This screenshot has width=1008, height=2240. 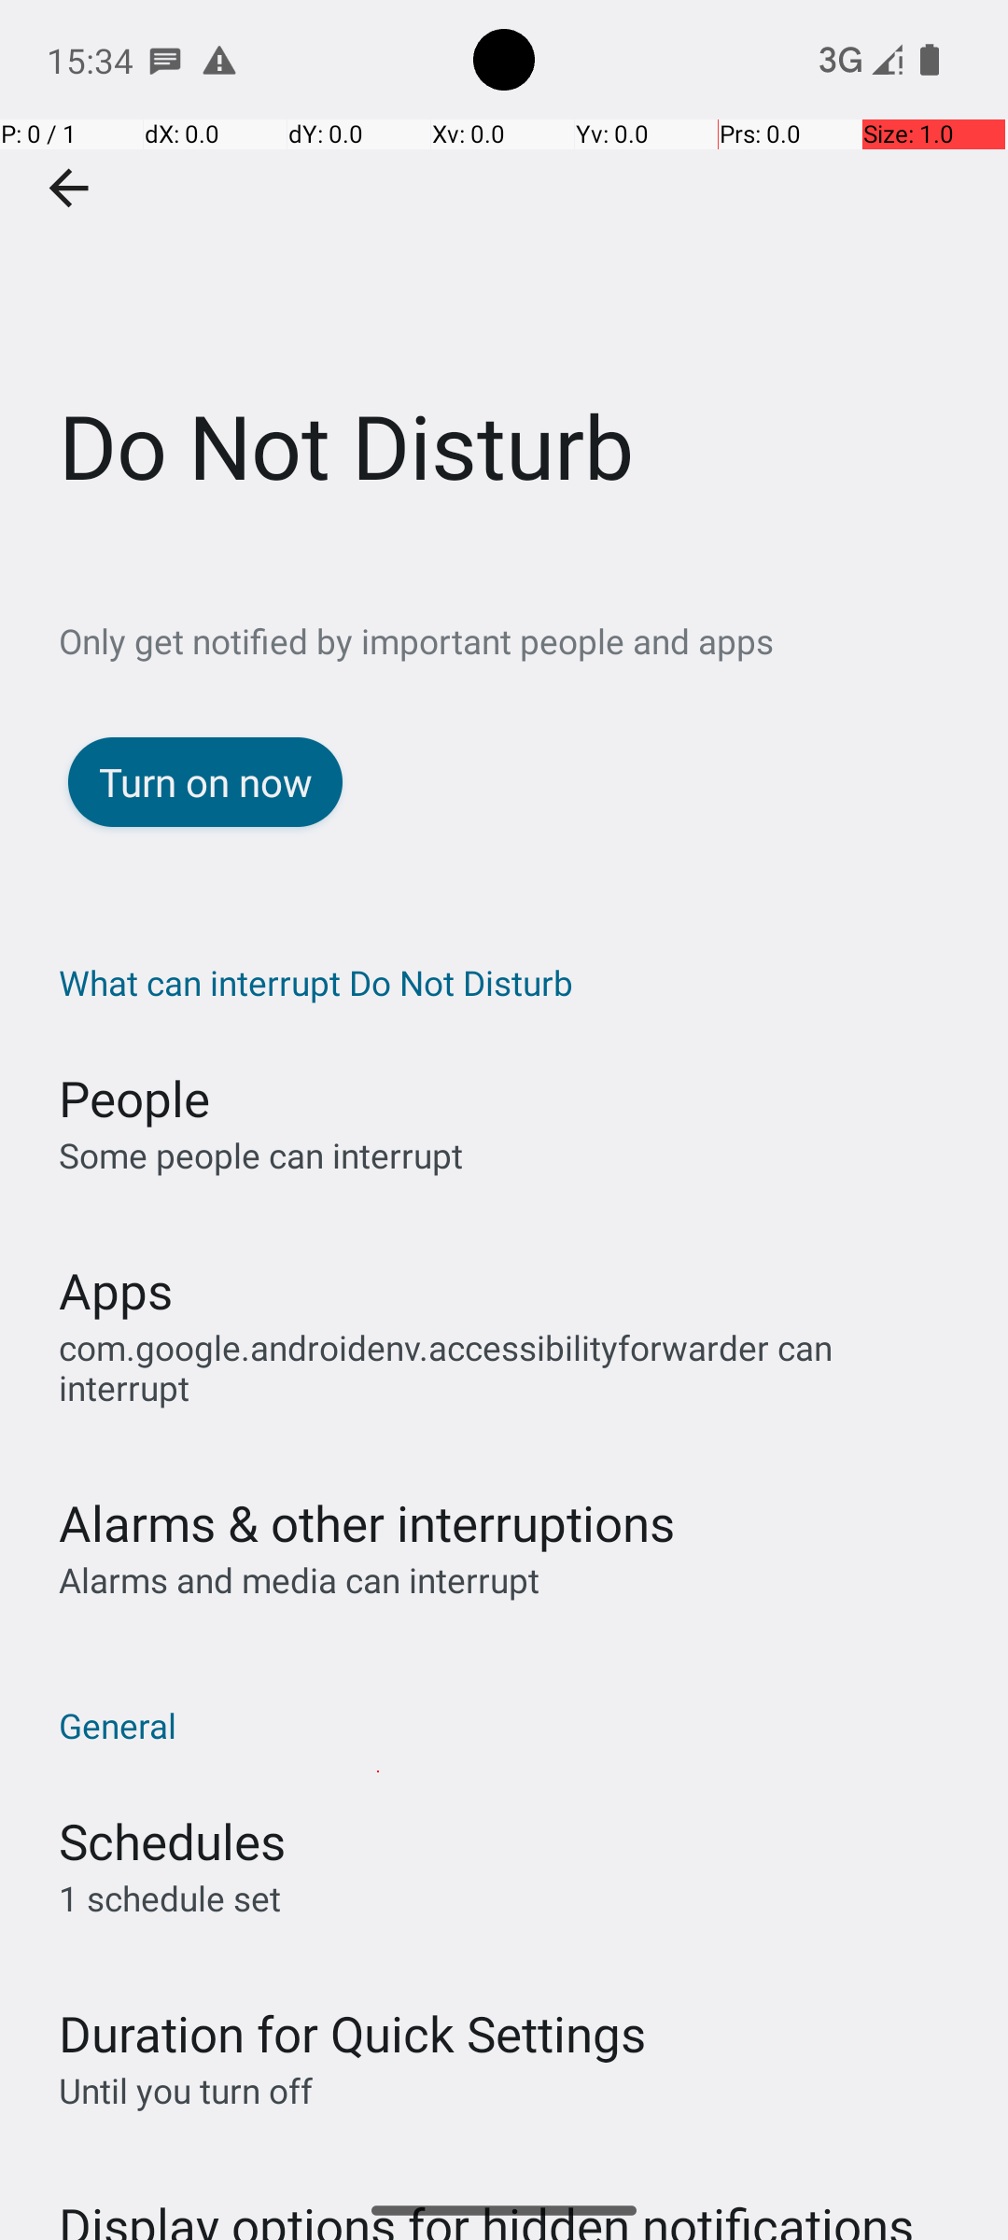 What do you see at coordinates (134, 1098) in the screenshot?
I see `People` at bounding box center [134, 1098].